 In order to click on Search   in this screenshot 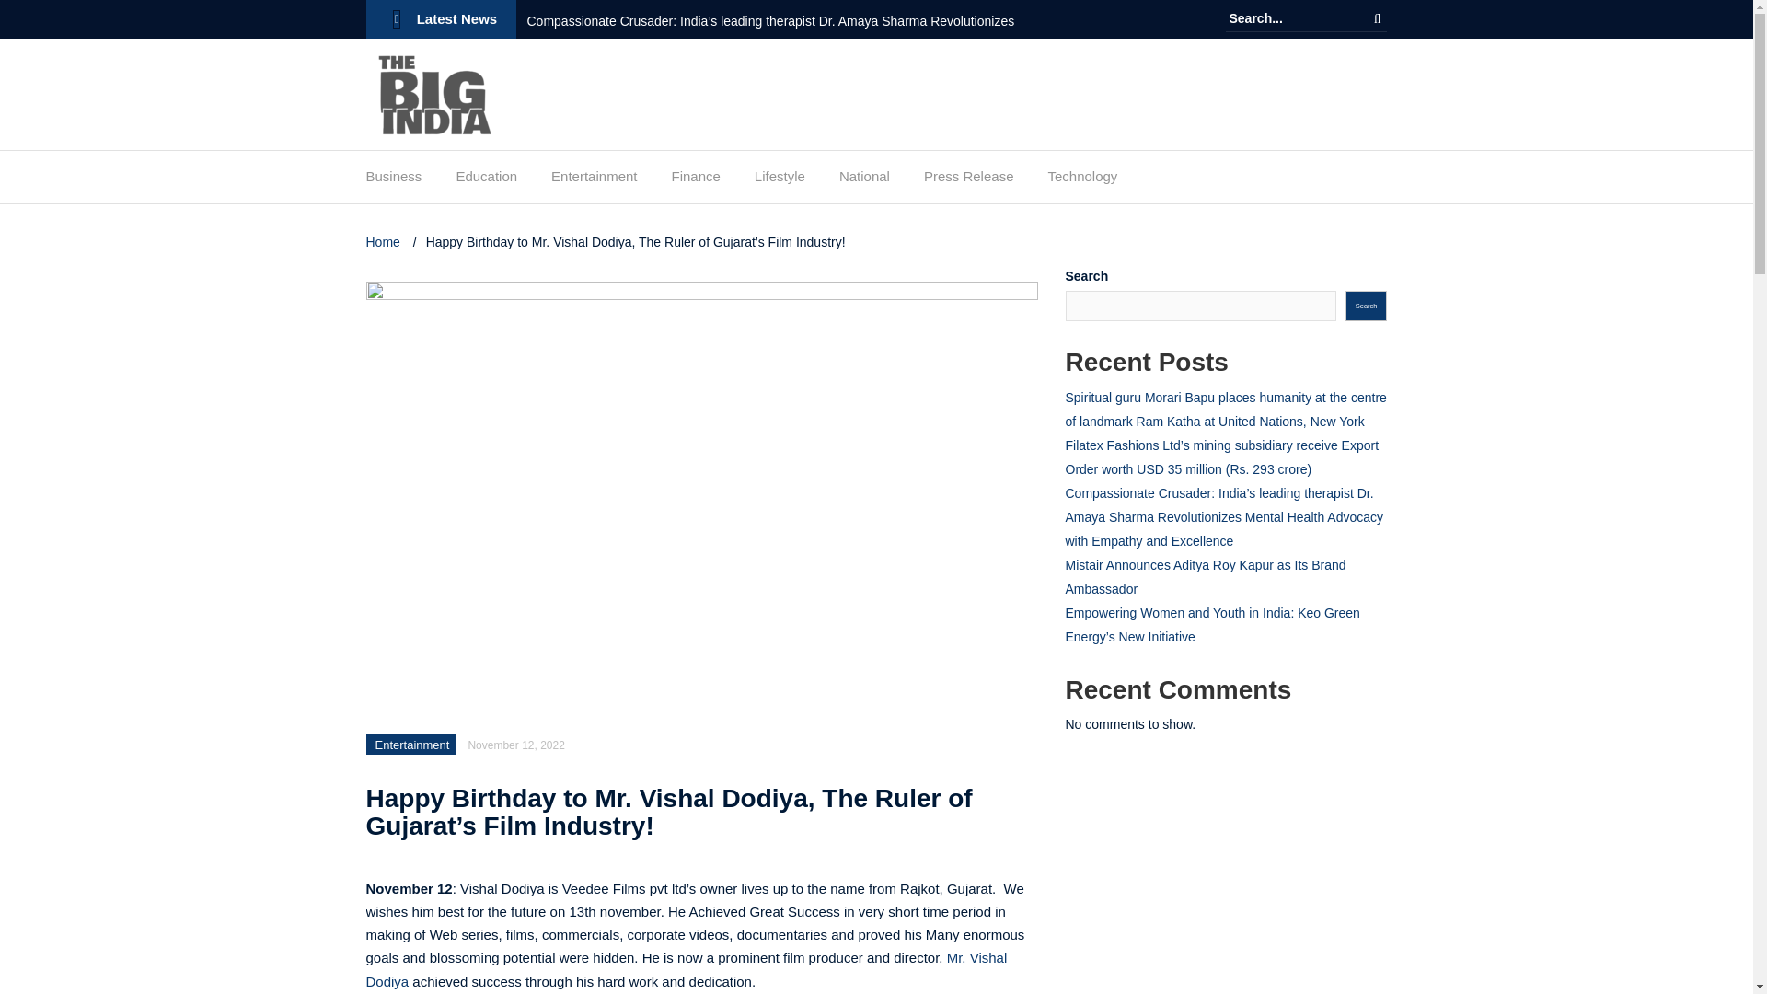, I will do `click(1377, 18)`.